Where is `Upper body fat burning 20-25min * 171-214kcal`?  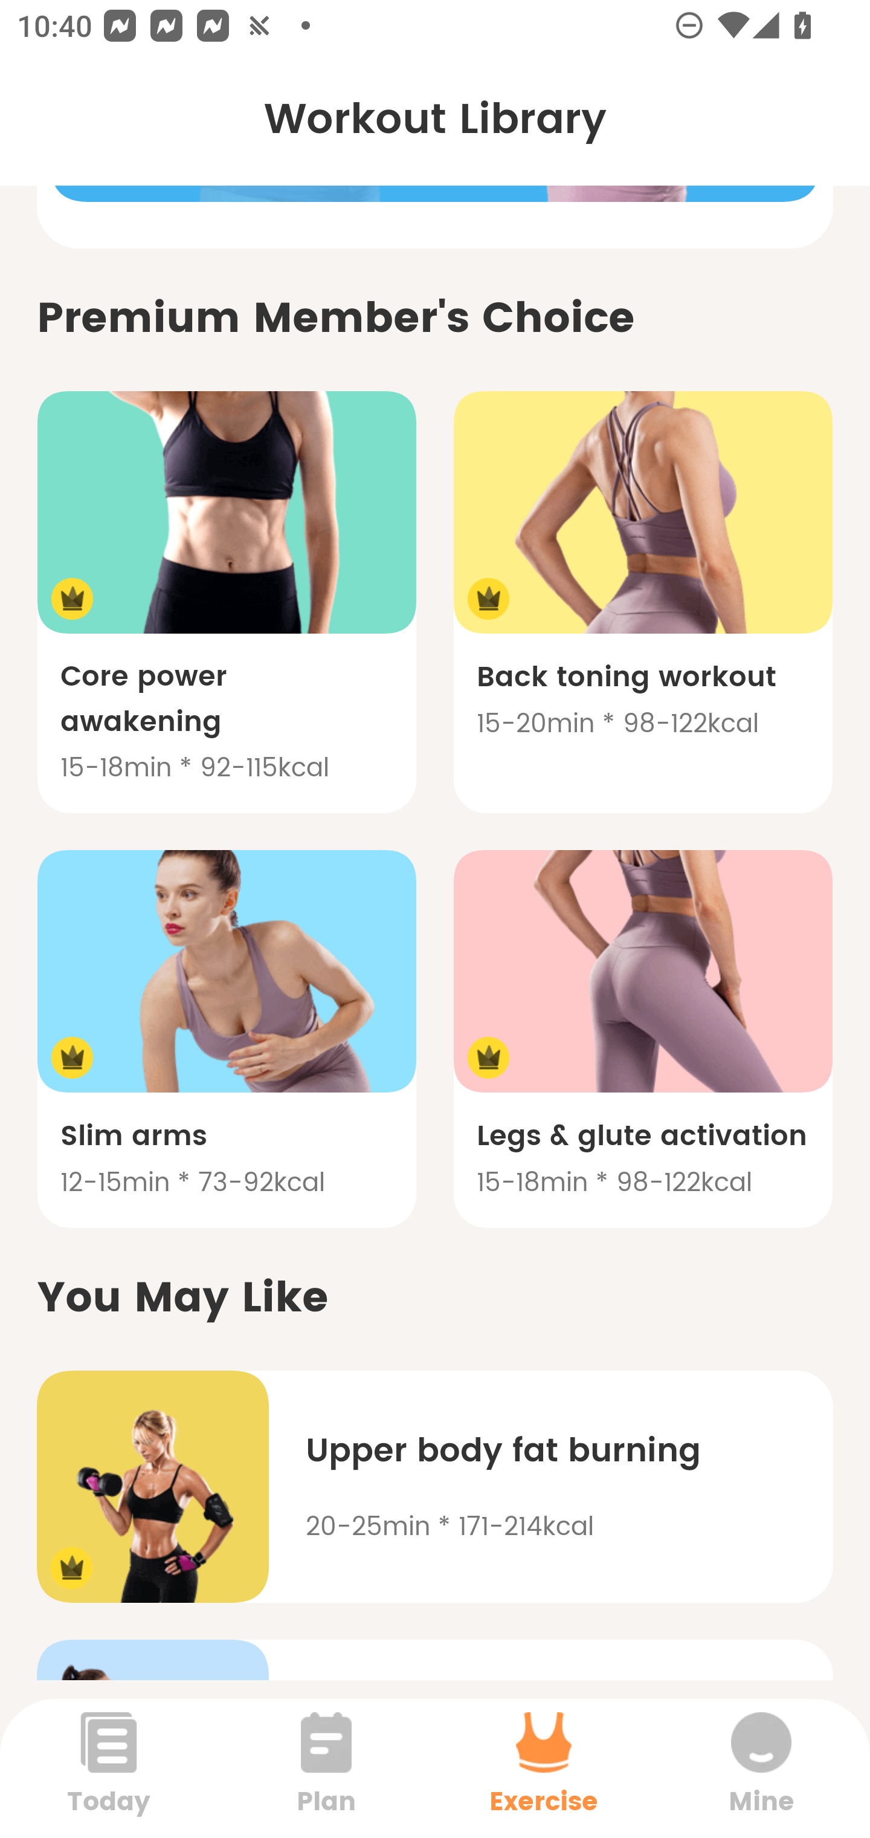 Upper body fat burning 20-25min * 171-214kcal is located at coordinates (435, 1486).